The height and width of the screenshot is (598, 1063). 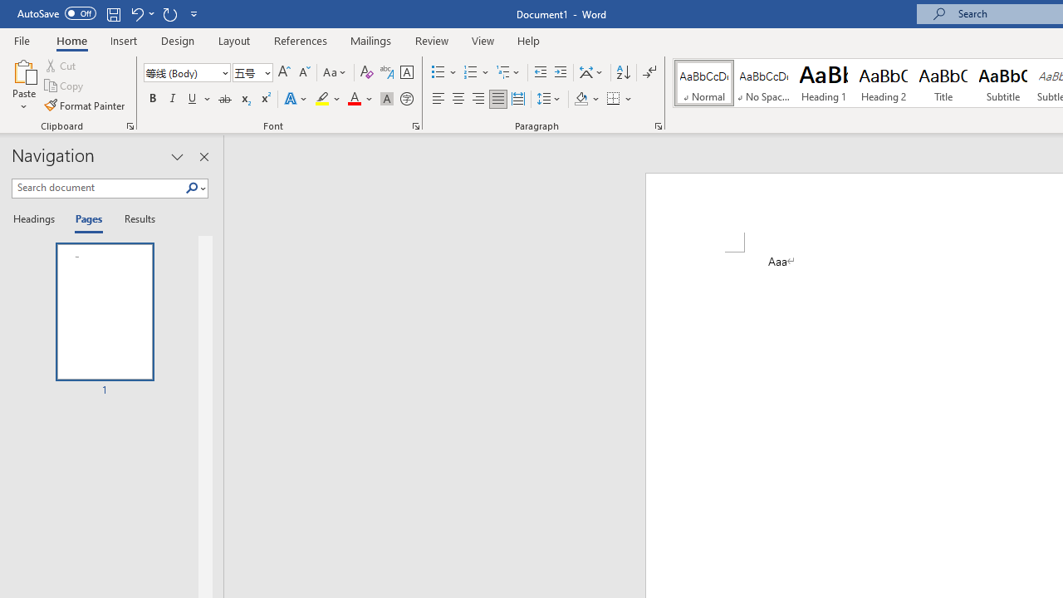 What do you see at coordinates (336, 73) in the screenshot?
I see `Change Case` at bounding box center [336, 73].